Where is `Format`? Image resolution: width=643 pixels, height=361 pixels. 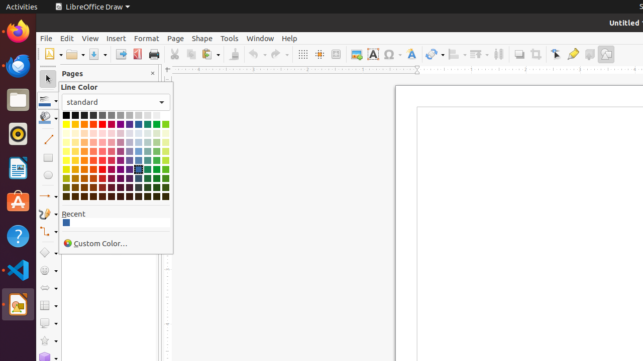
Format is located at coordinates (147, 38).